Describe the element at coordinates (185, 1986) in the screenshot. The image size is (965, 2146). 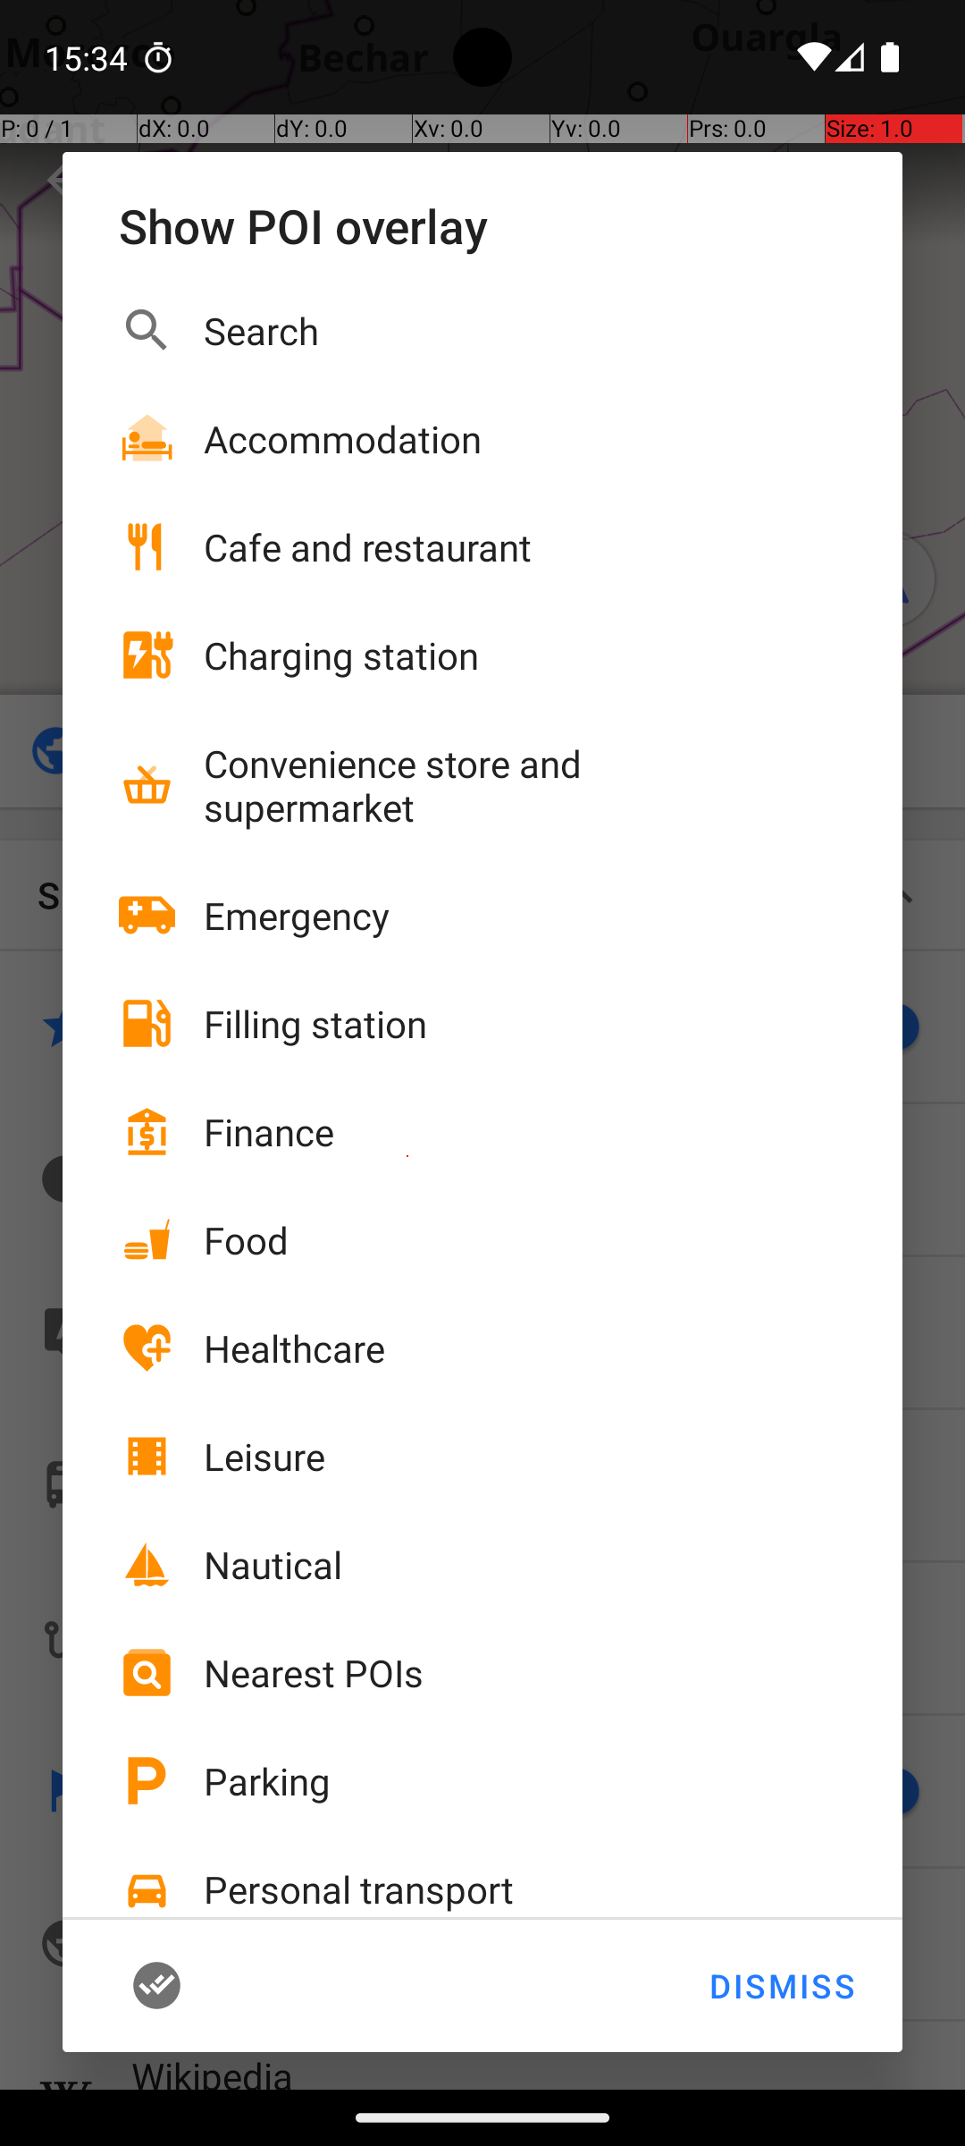
I see ` ` at that location.